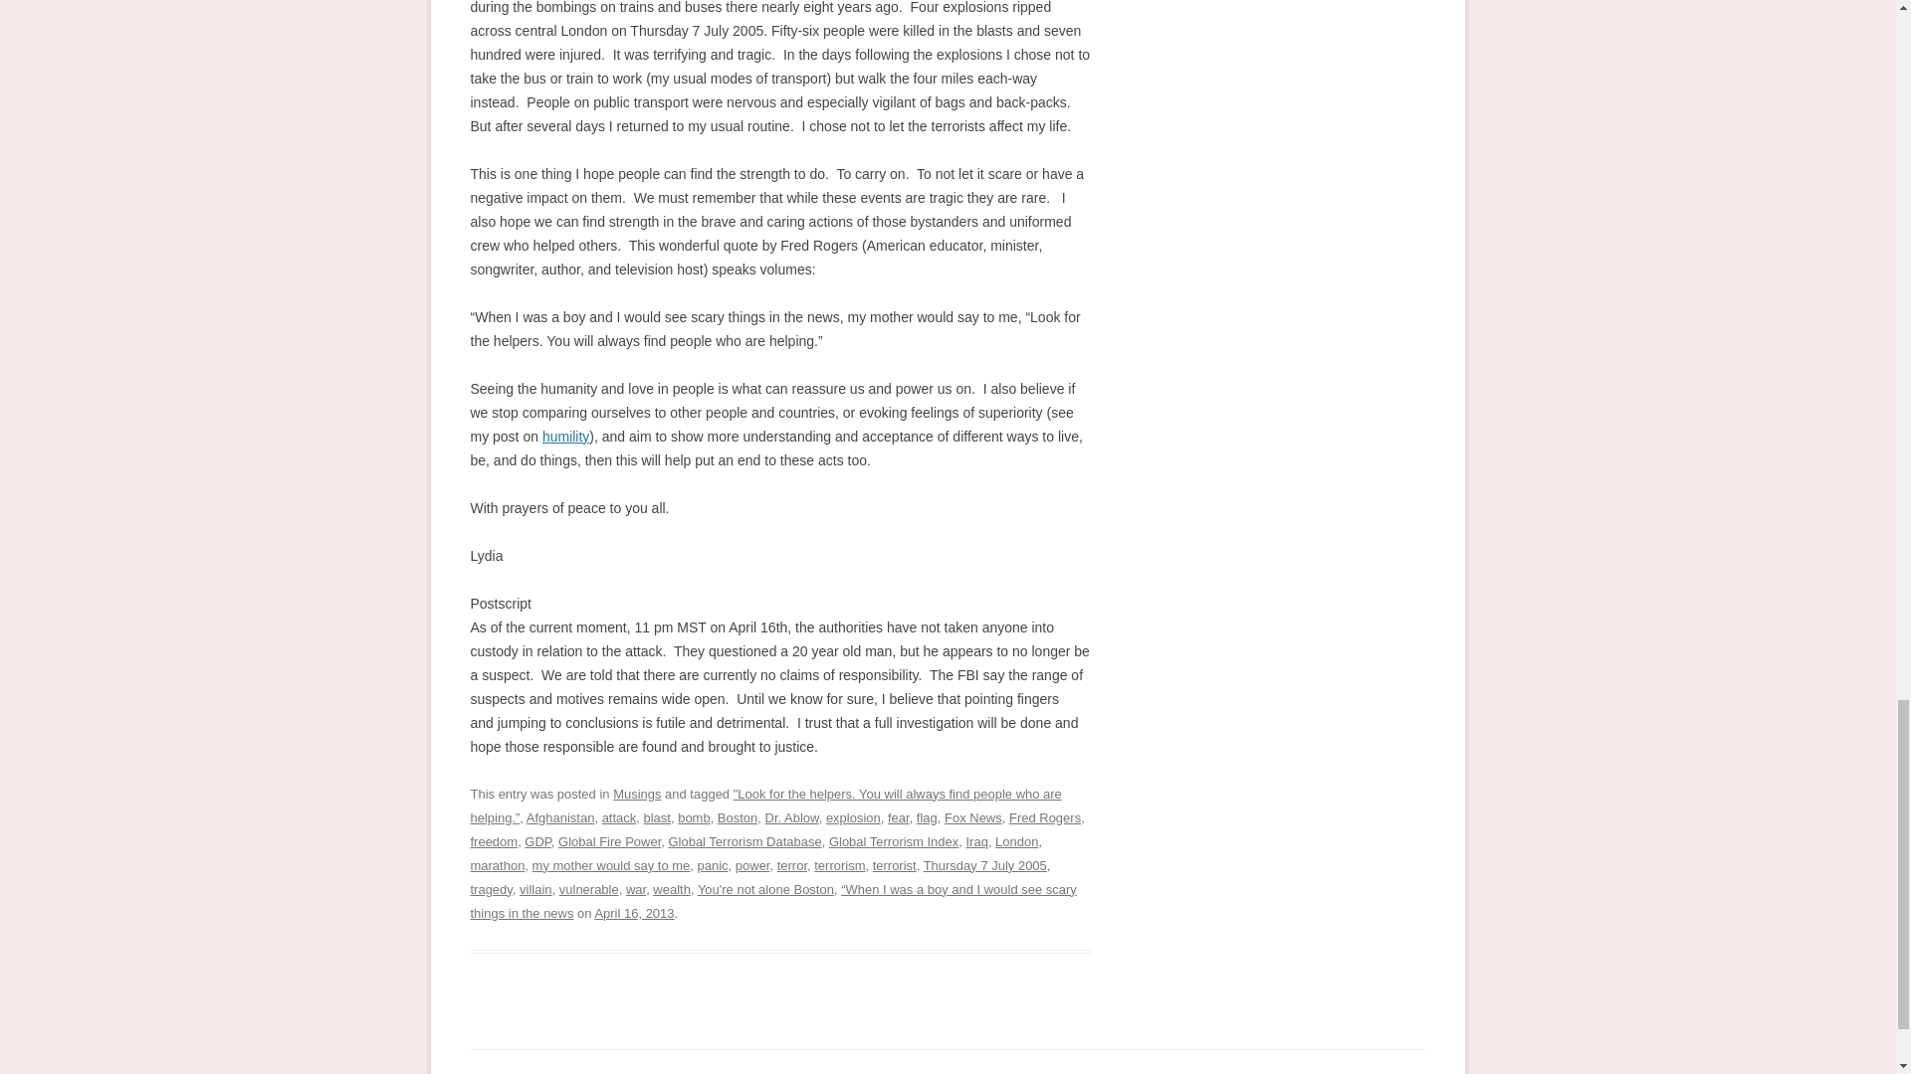 This screenshot has width=1911, height=1074. I want to click on Musings, so click(637, 794).